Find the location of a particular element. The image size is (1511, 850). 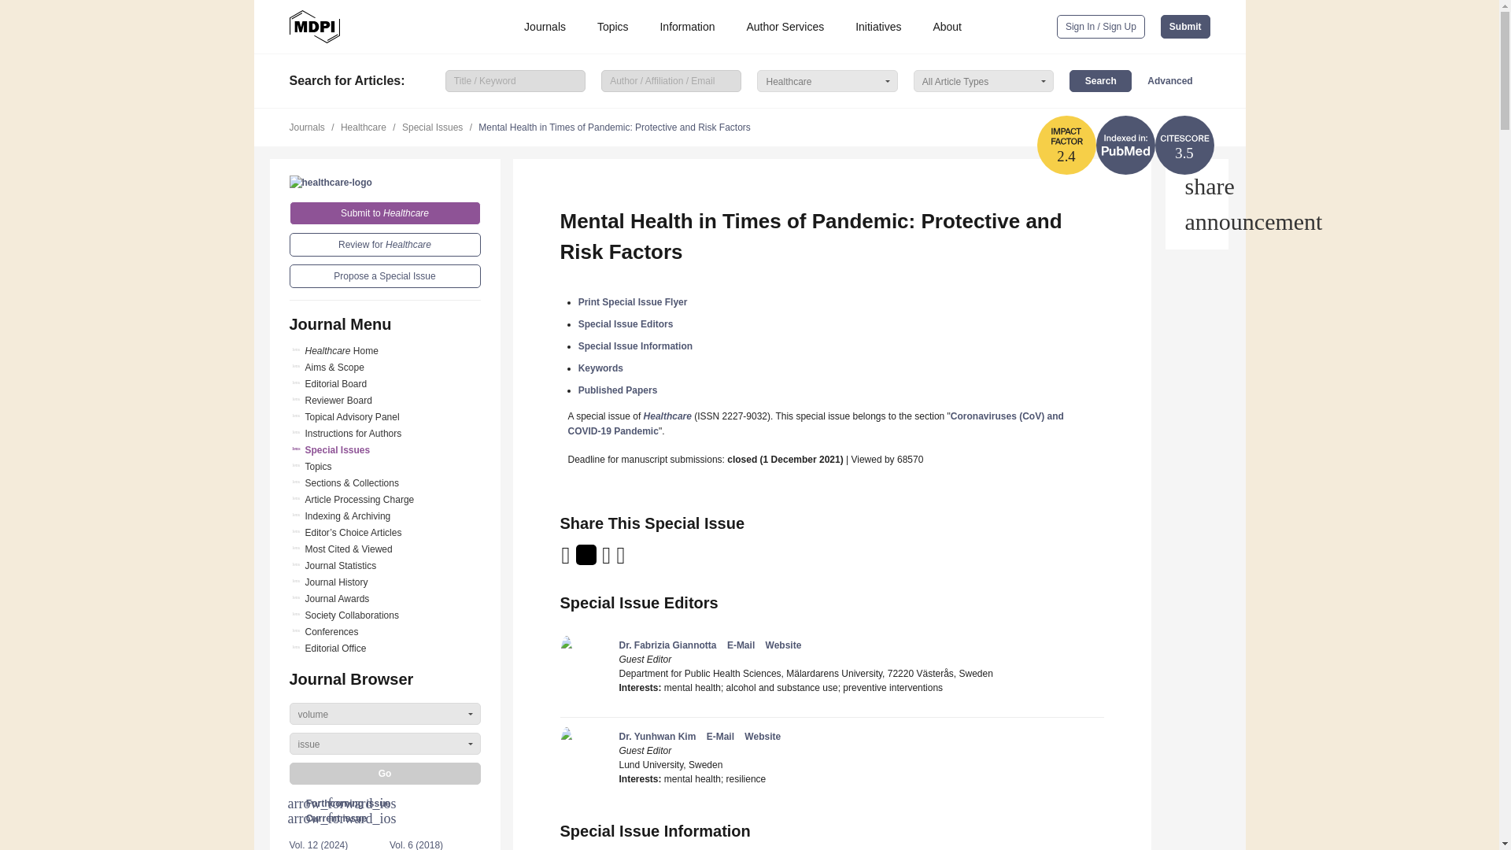

Healthcare is located at coordinates (331, 182).